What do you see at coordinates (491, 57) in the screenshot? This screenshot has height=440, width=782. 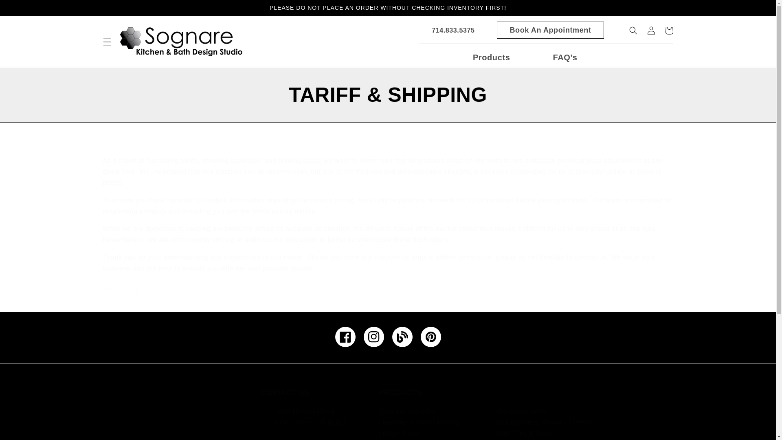 I see `Products` at bounding box center [491, 57].